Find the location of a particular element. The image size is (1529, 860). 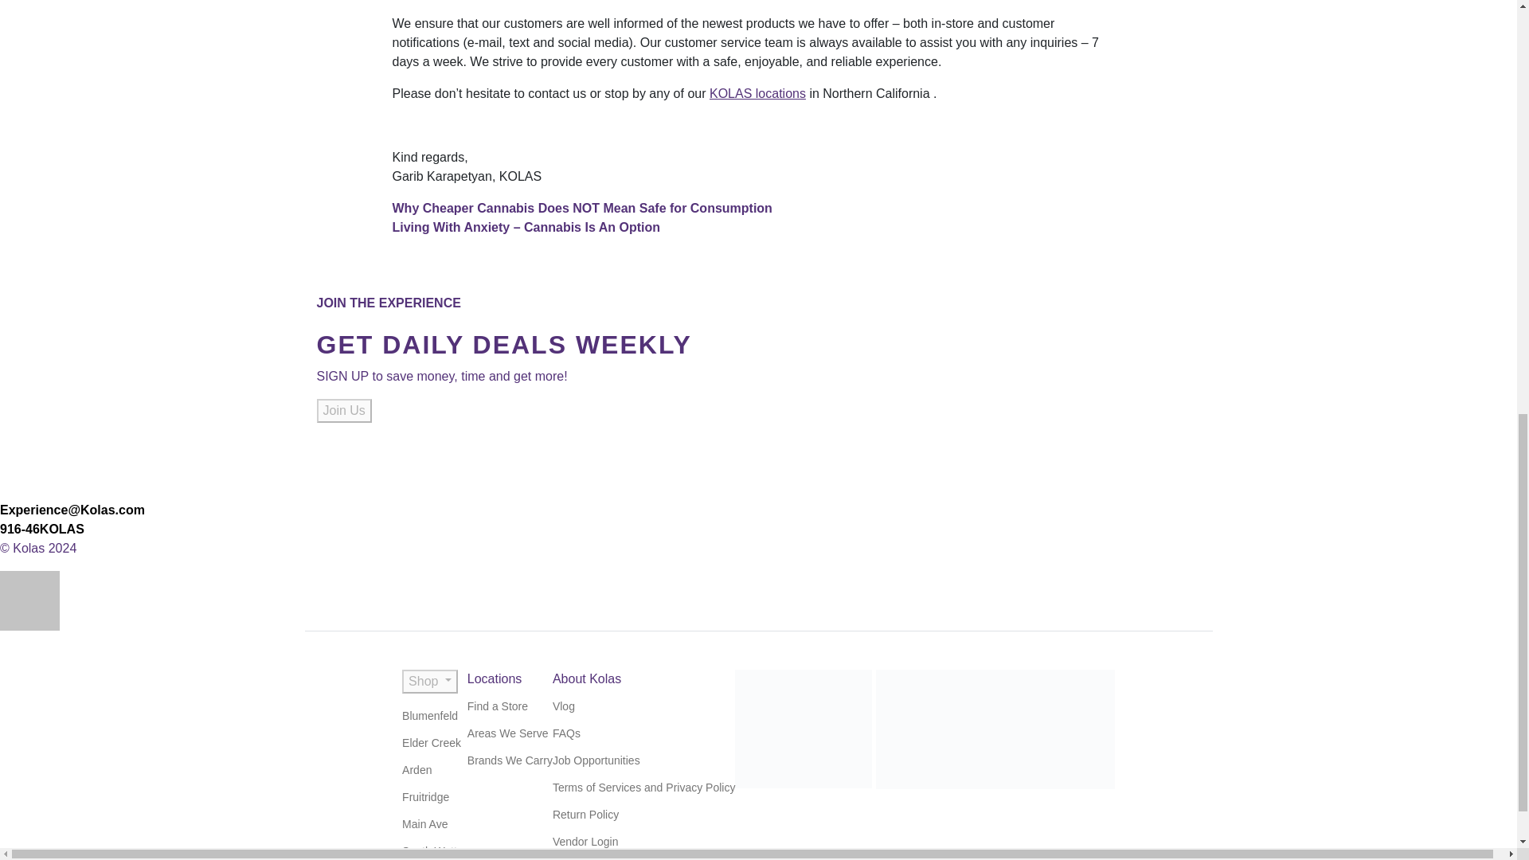

Join Us is located at coordinates (344, 410).